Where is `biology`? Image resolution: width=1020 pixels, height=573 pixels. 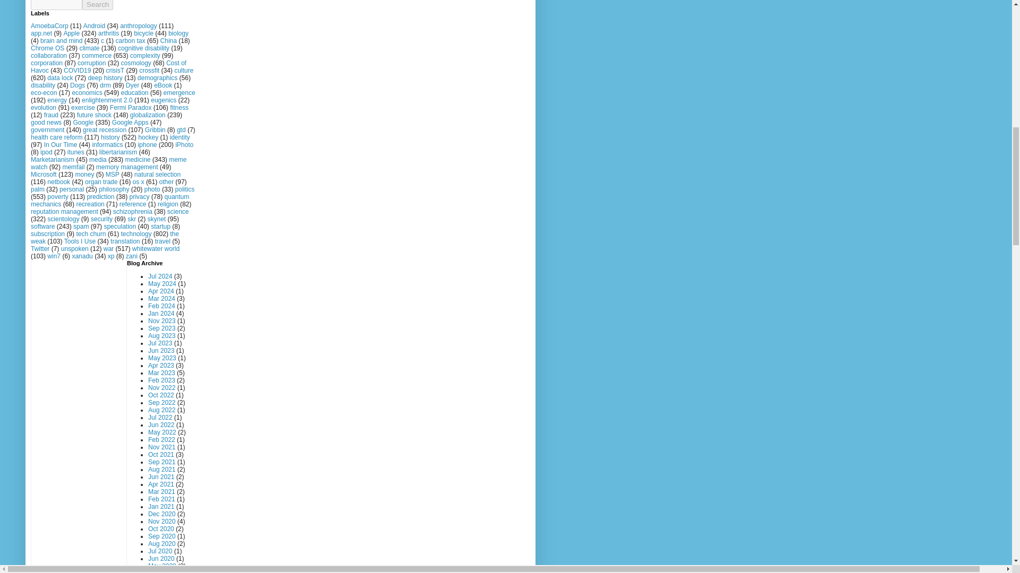
biology is located at coordinates (178, 33).